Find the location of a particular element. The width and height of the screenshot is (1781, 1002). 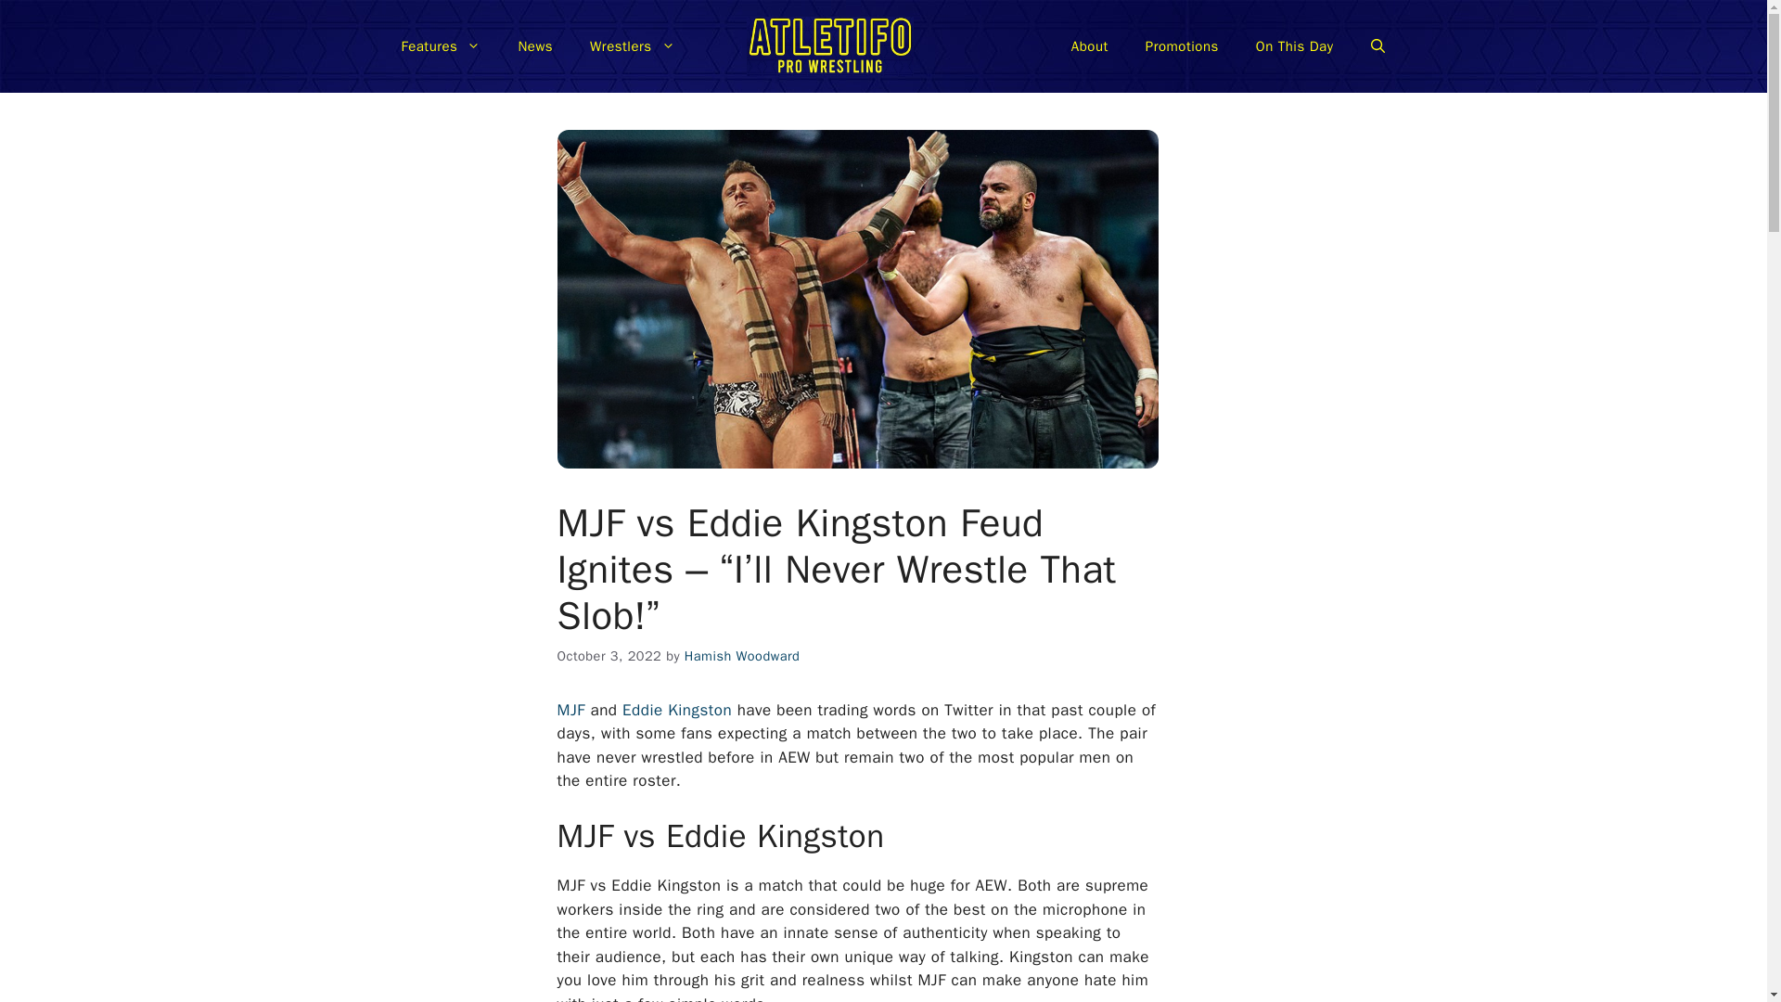

View all posts by Hamish Woodward is located at coordinates (742, 655).